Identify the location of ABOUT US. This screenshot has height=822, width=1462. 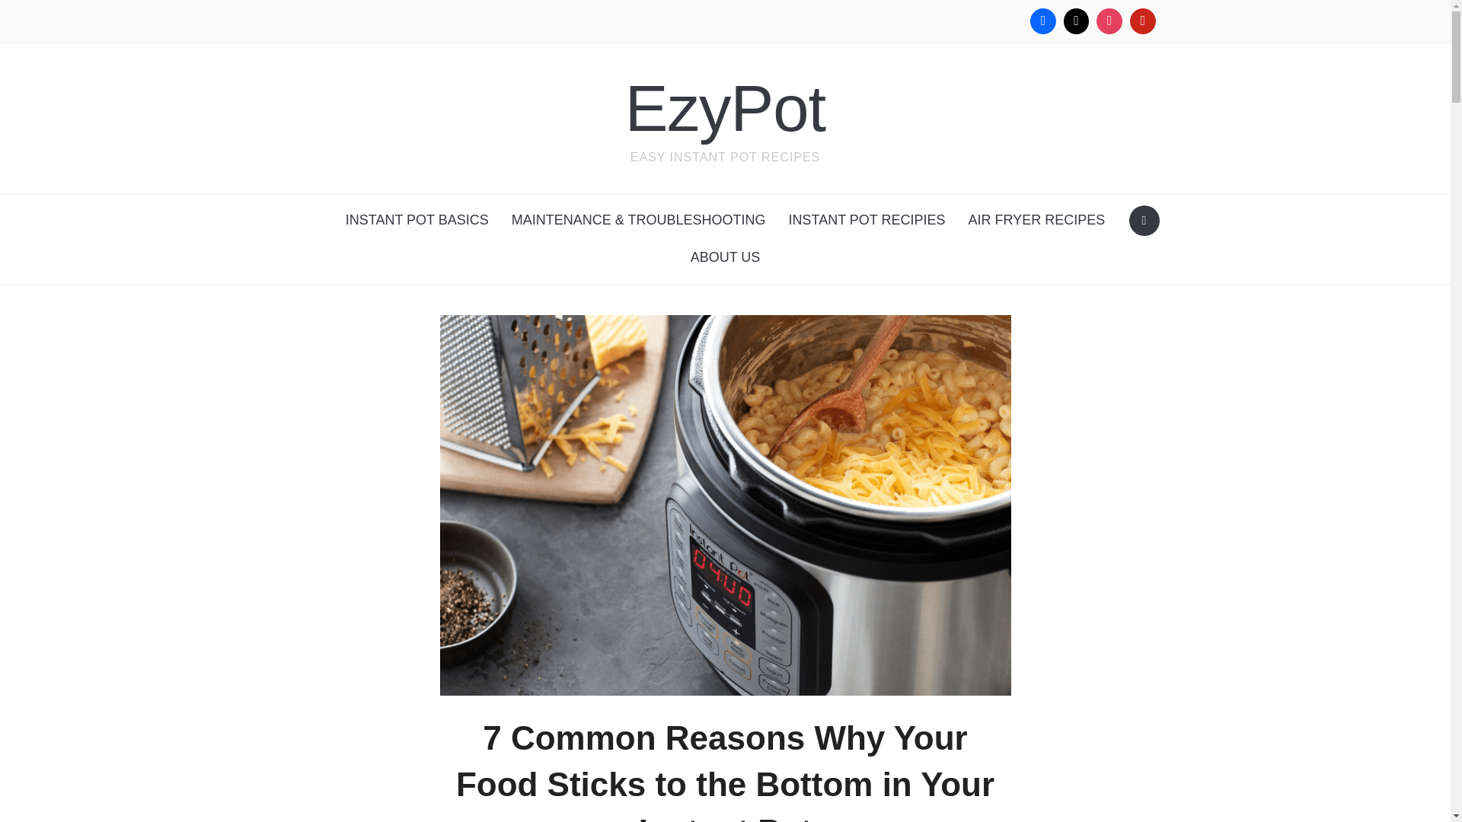
(725, 257).